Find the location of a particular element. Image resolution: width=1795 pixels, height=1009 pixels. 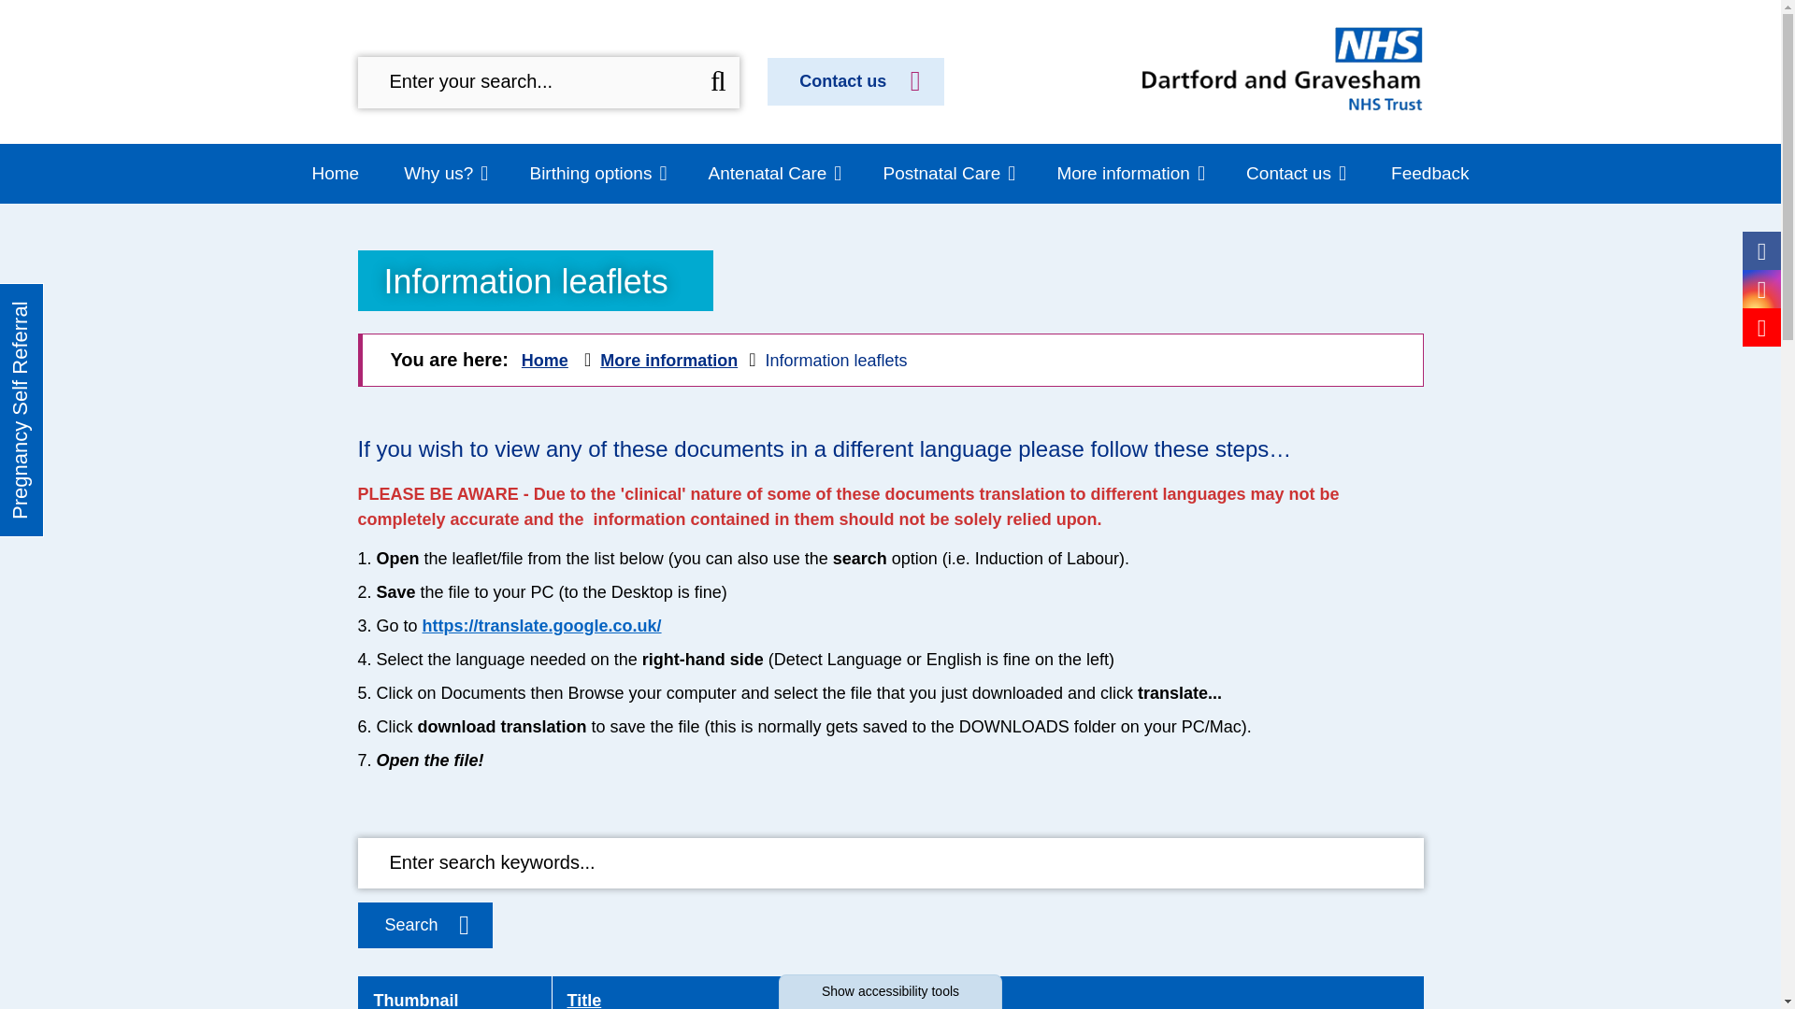

Contact us is located at coordinates (855, 81).